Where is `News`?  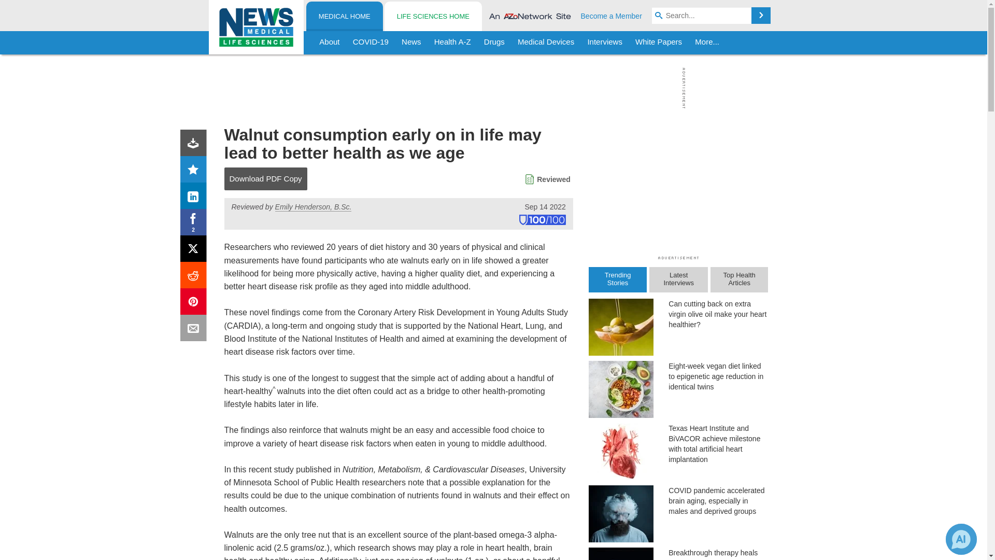
News is located at coordinates (411, 43).